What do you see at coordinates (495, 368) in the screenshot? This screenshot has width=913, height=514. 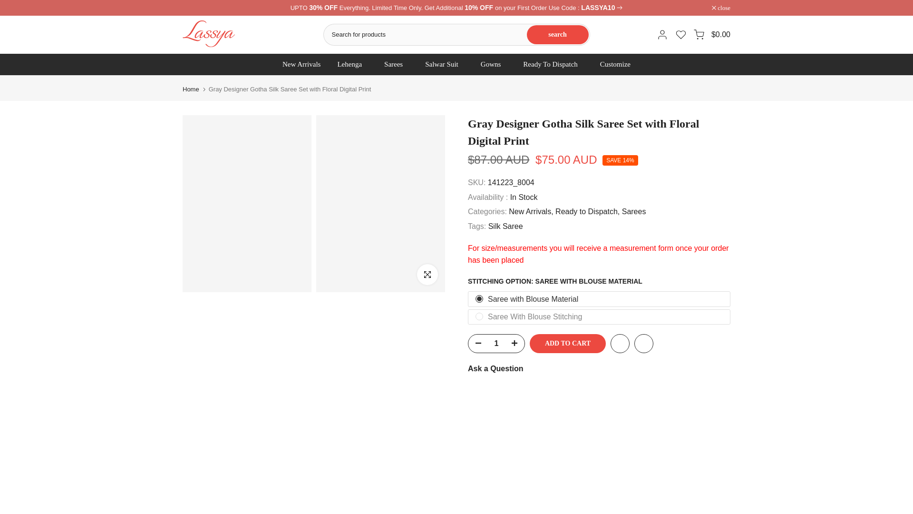 I see `Ask a Question` at bounding box center [495, 368].